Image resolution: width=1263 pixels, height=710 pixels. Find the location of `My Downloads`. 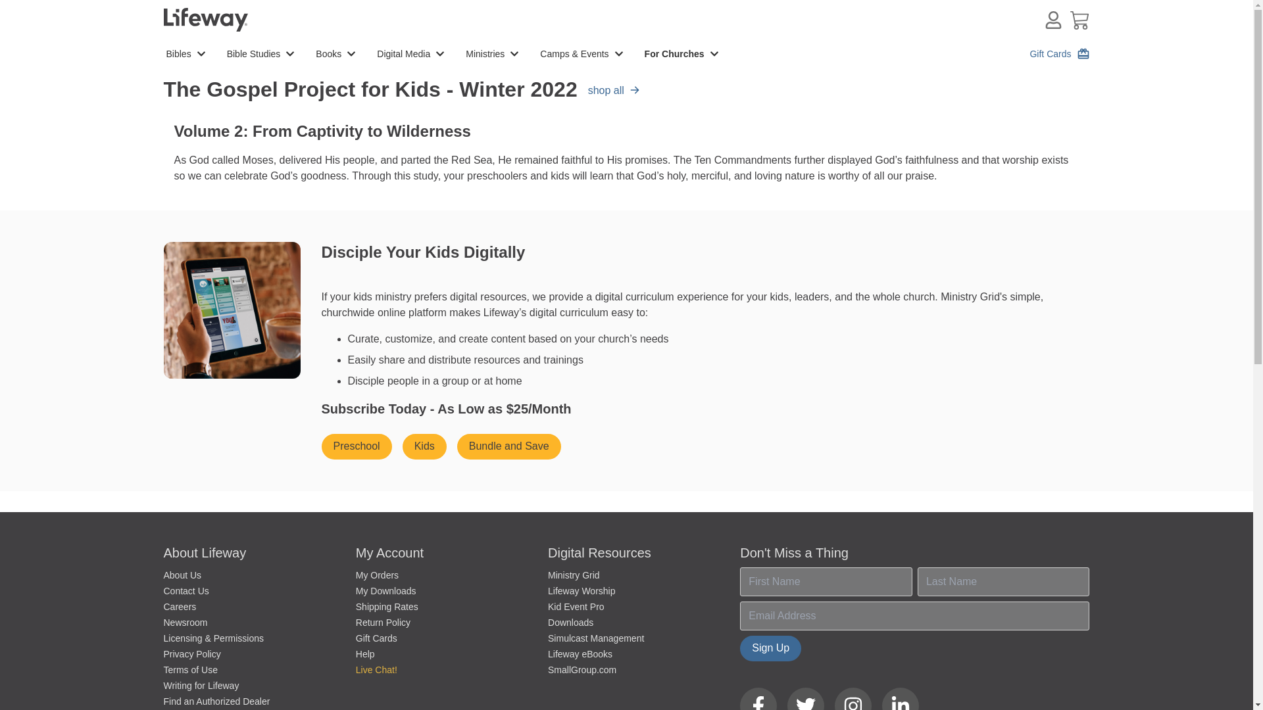

My Downloads is located at coordinates (386, 591).